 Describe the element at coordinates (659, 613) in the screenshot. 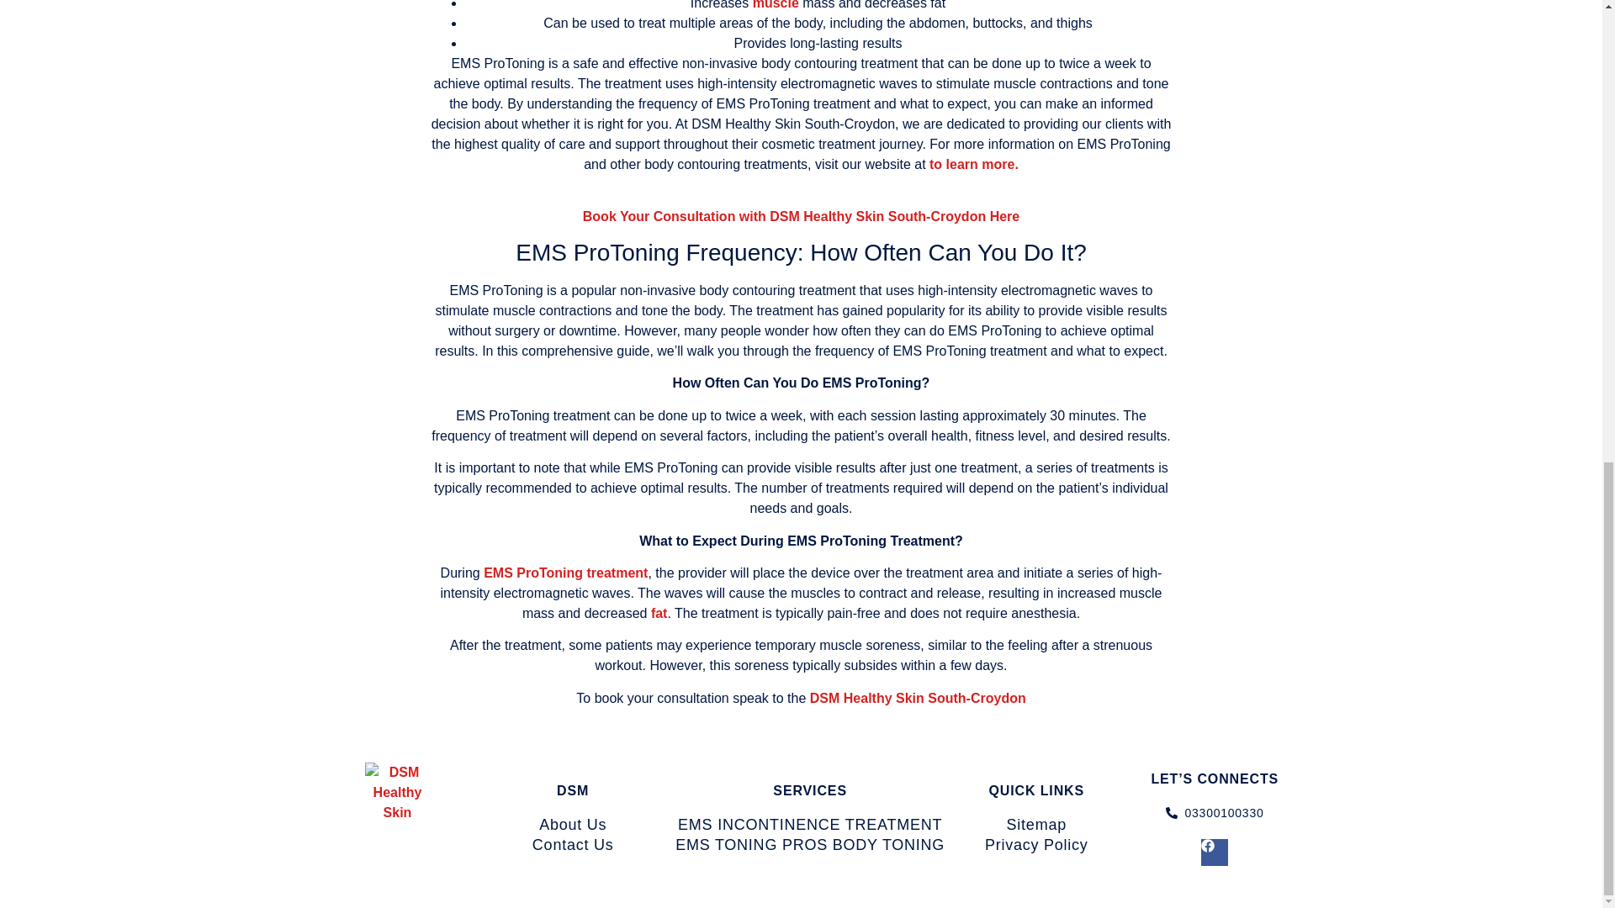

I see `fat` at that location.